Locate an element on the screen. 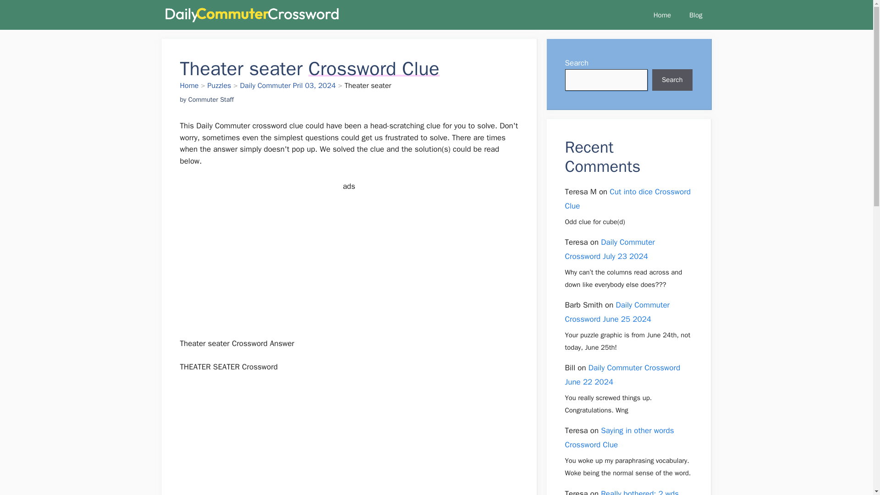 Image resolution: width=880 pixels, height=495 pixels. Home is located at coordinates (189, 85).